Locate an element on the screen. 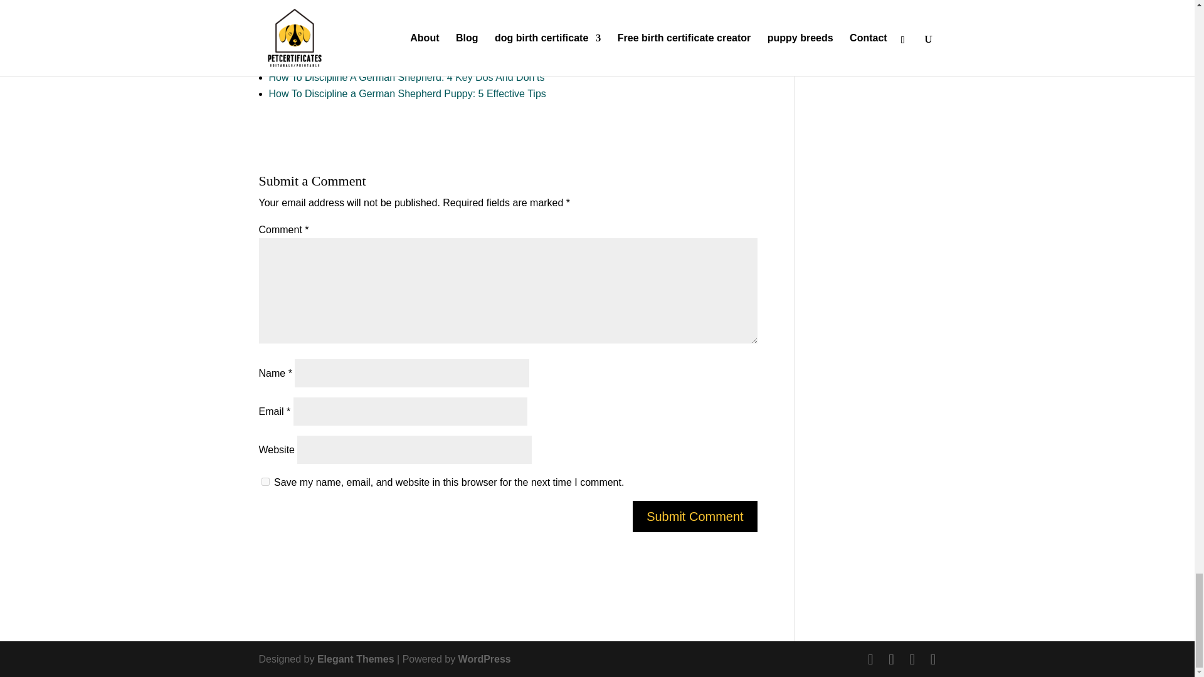  yes is located at coordinates (265, 481).